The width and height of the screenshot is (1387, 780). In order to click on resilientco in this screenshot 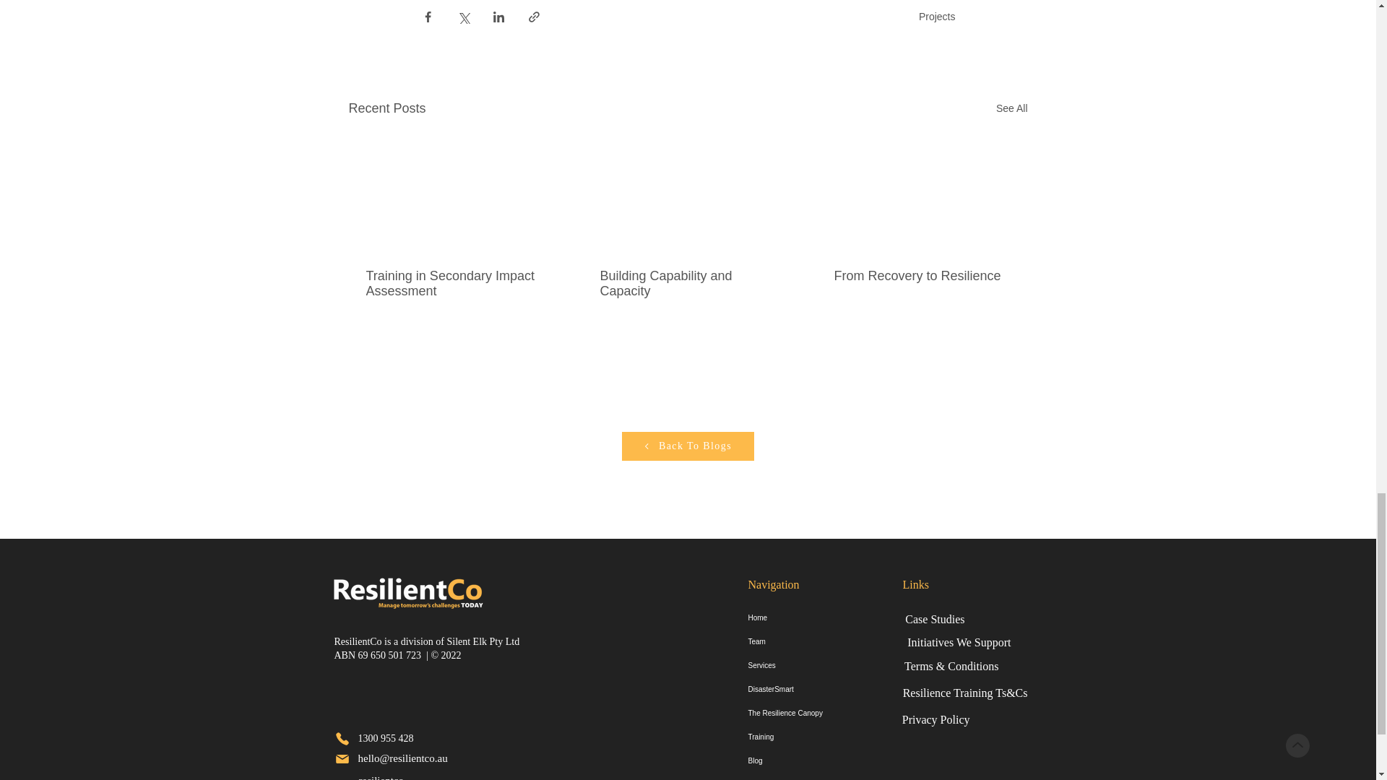, I will do `click(380, 777)`.